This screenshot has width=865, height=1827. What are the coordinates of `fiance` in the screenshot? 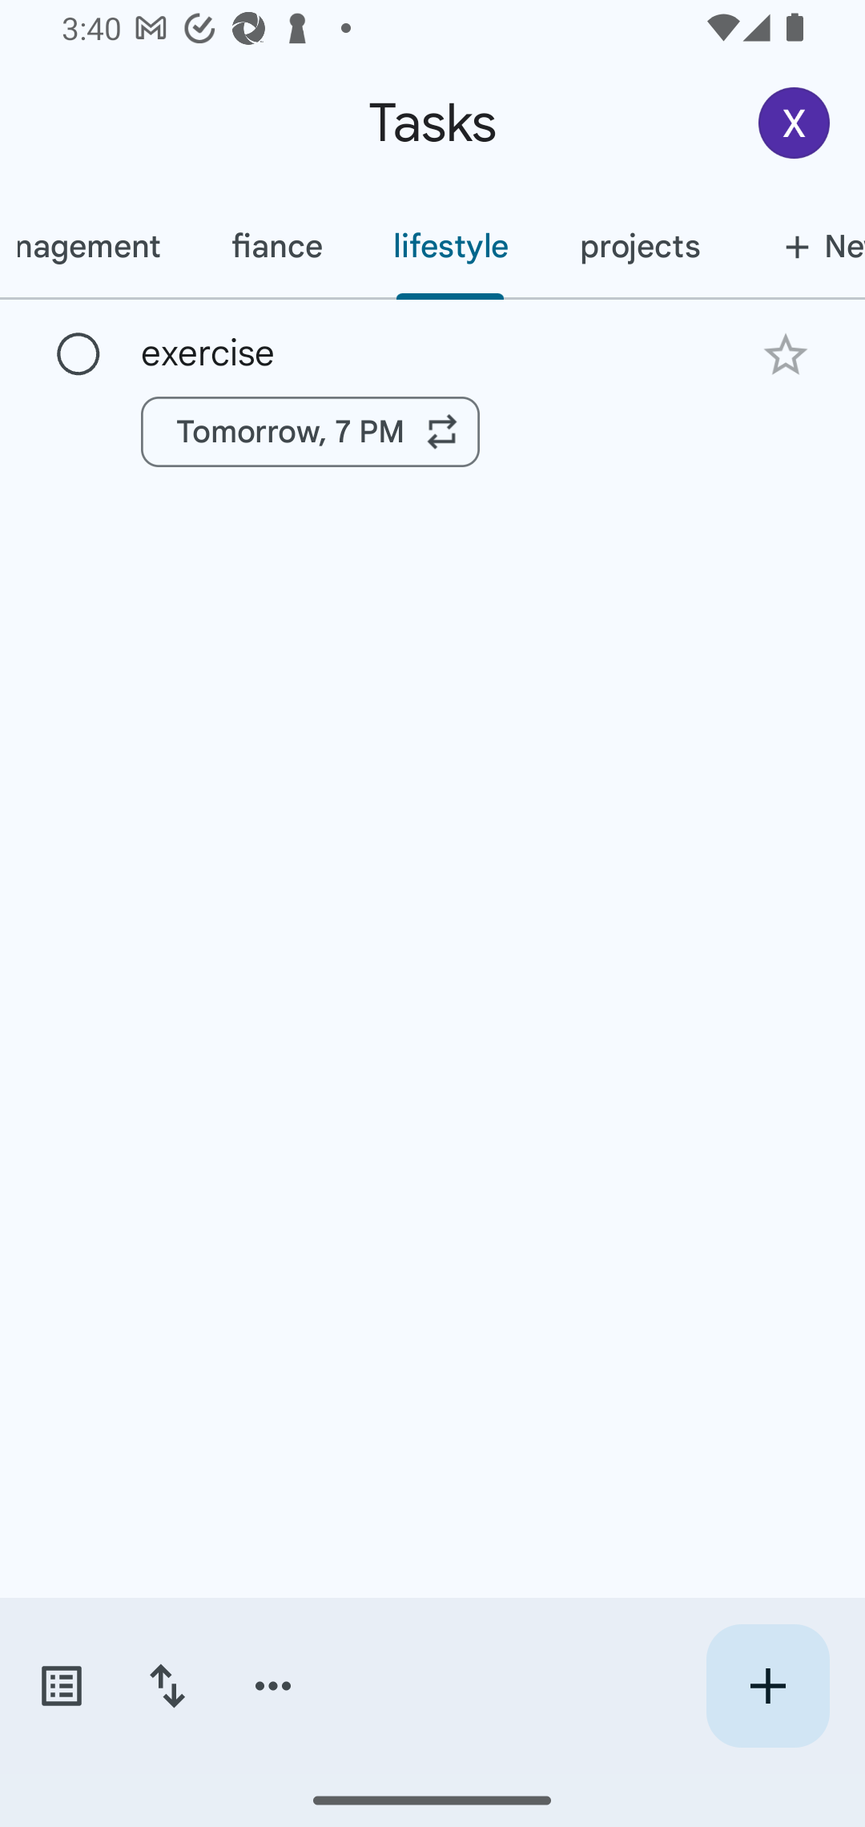 It's located at (276, 246).